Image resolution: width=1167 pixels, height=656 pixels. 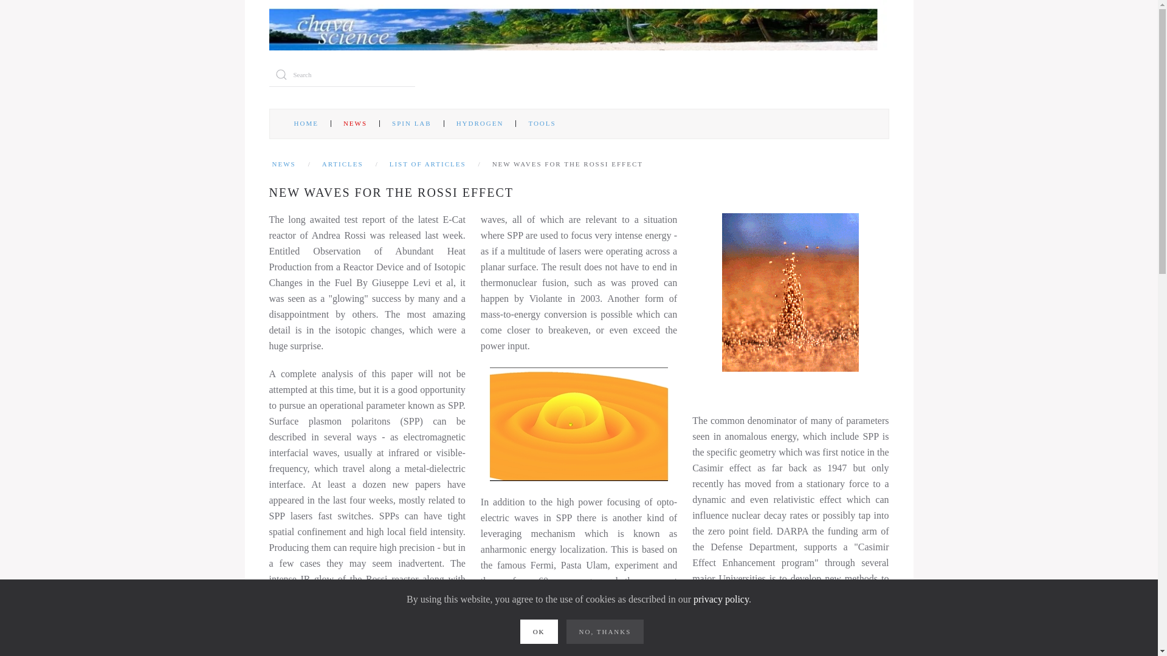 What do you see at coordinates (480, 124) in the screenshot?
I see `HYDROGEN` at bounding box center [480, 124].